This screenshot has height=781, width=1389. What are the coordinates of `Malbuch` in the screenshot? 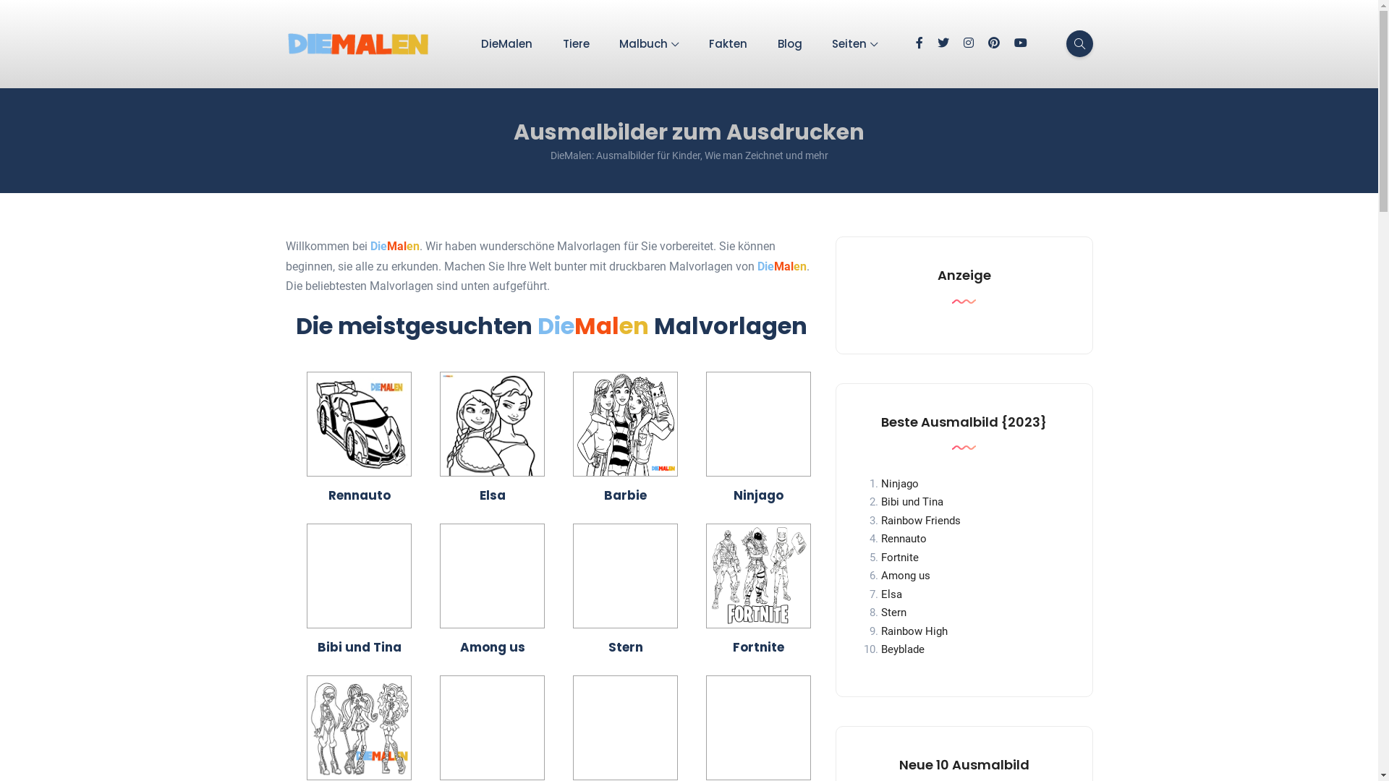 It's located at (650, 44).